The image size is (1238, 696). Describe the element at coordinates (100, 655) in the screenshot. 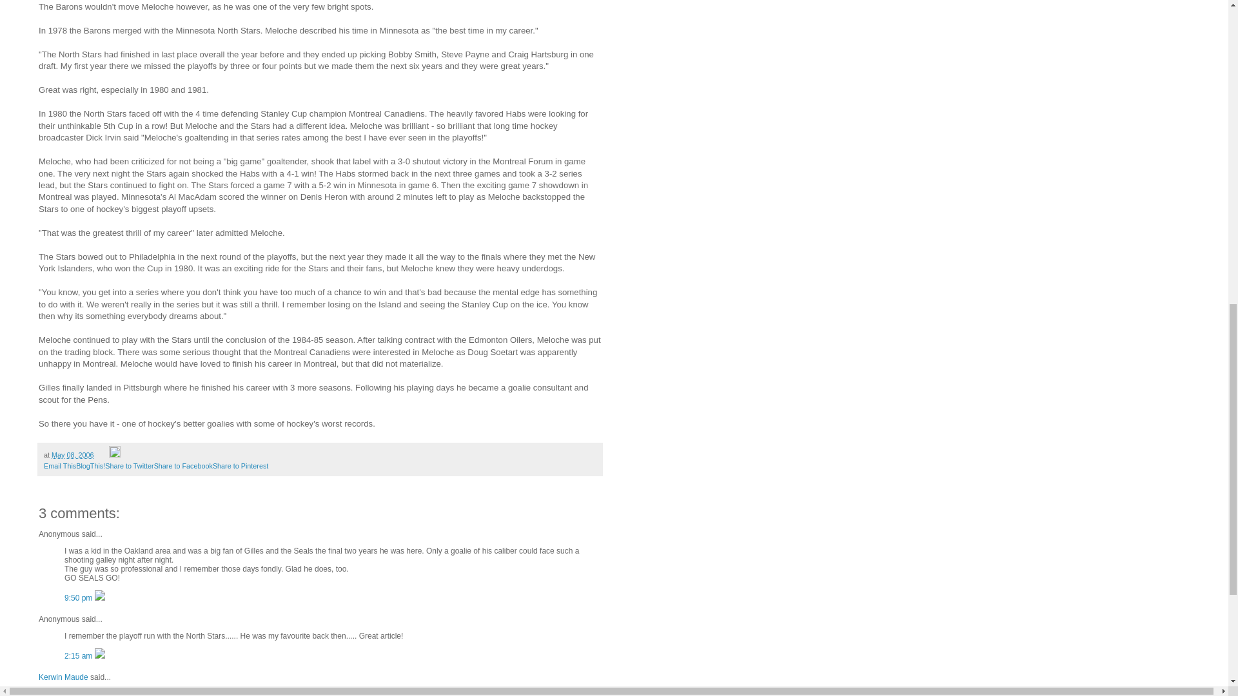

I see `Delete Comment` at that location.